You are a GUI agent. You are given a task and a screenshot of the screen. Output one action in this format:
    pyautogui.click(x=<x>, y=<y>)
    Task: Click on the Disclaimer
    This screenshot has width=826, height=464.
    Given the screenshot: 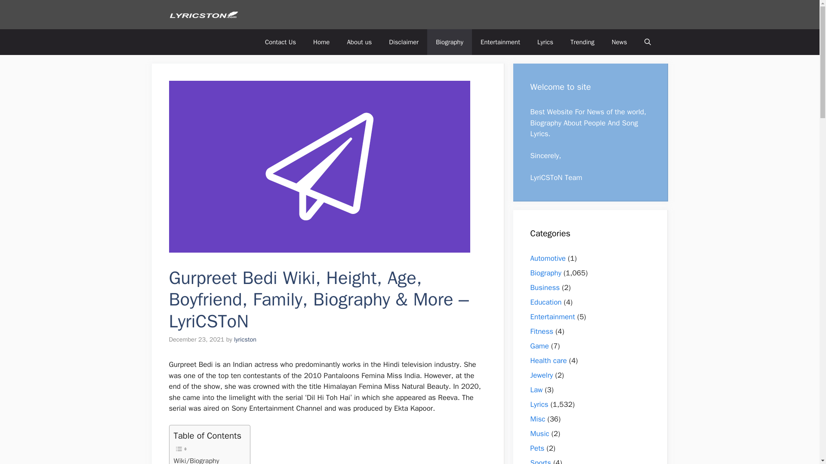 What is the action you would take?
    pyautogui.click(x=404, y=42)
    